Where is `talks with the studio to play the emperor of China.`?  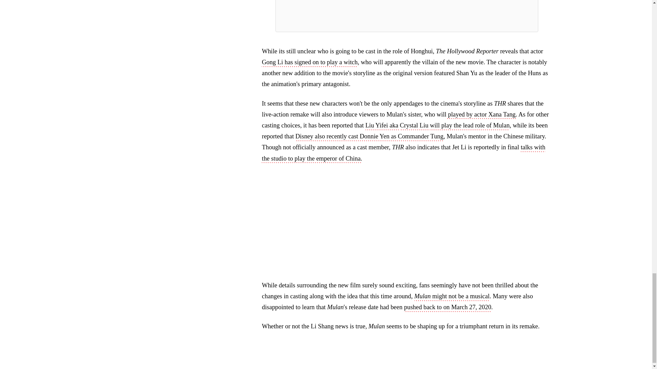 talks with the studio to play the emperor of China. is located at coordinates (403, 153).